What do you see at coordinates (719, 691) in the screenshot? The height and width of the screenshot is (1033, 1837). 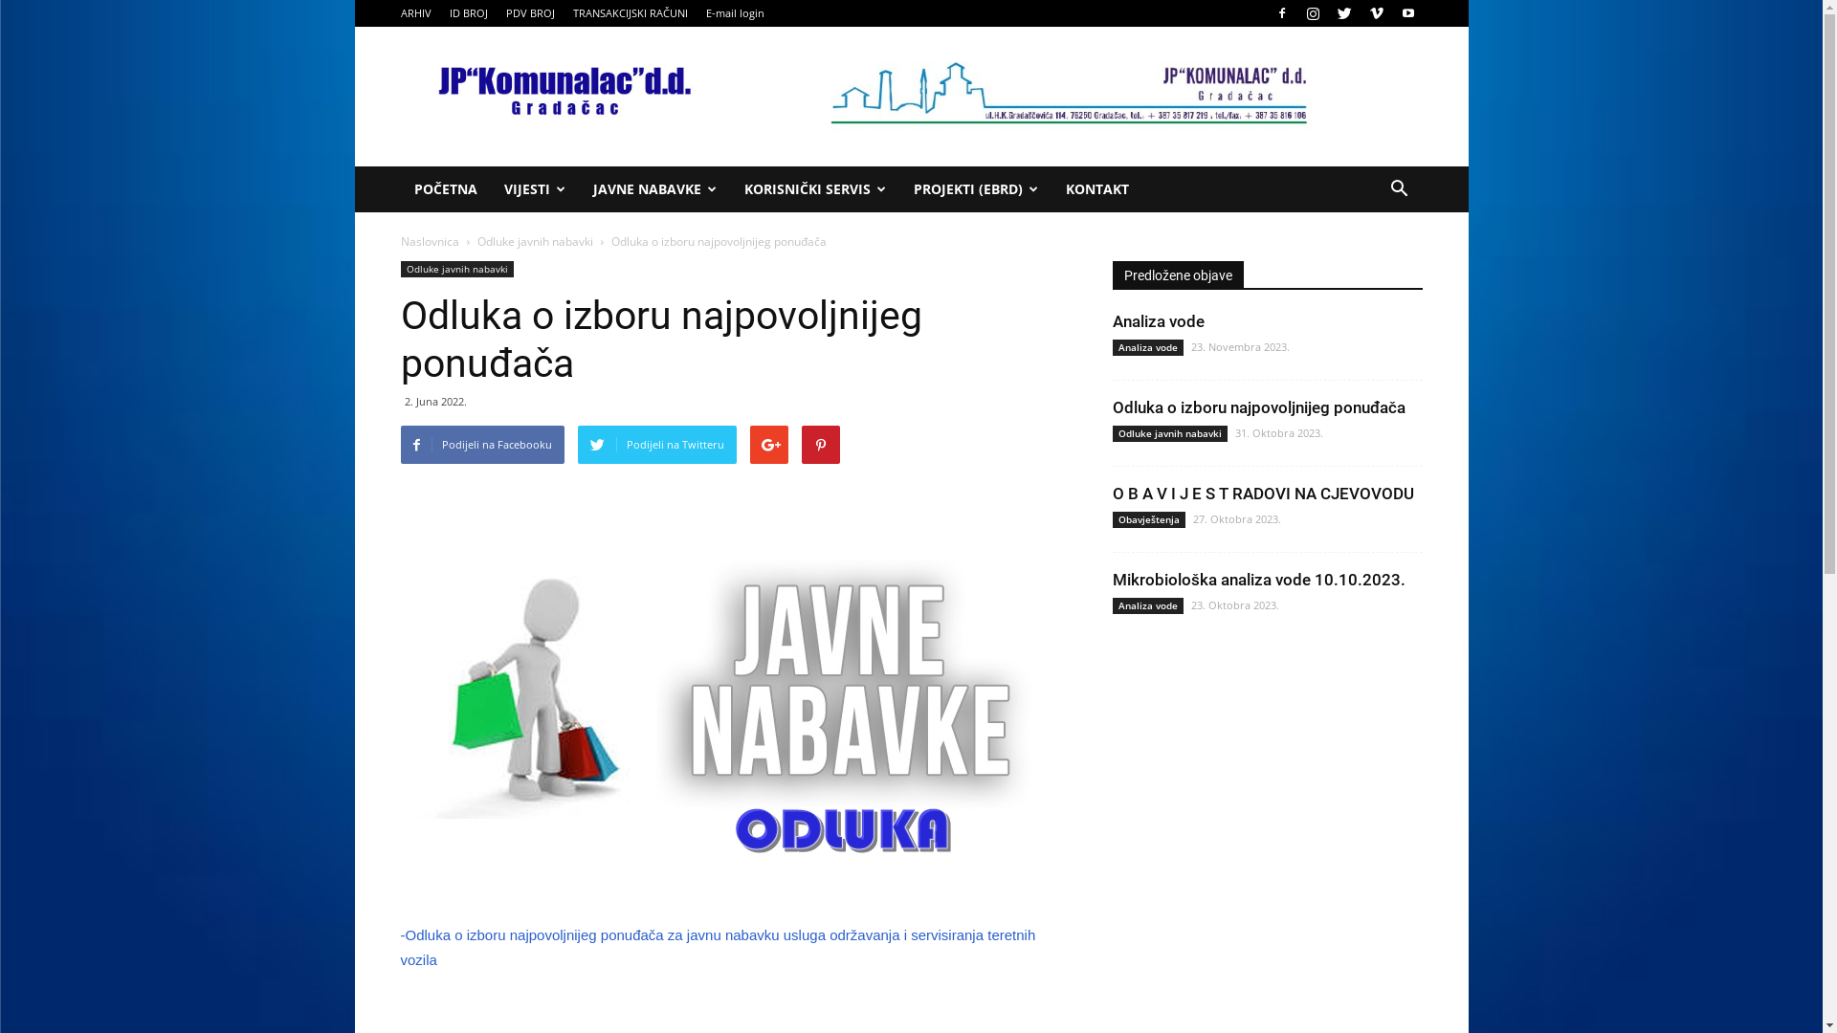 I see `javnenabavke` at bounding box center [719, 691].